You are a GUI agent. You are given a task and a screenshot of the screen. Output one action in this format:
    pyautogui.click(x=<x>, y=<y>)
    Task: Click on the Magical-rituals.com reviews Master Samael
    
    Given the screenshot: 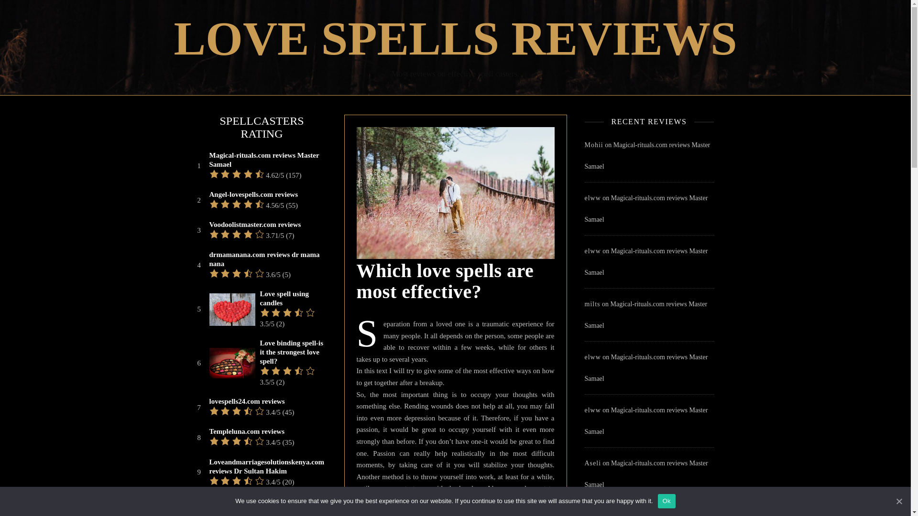 What is the action you would take?
    pyautogui.click(x=645, y=262)
    